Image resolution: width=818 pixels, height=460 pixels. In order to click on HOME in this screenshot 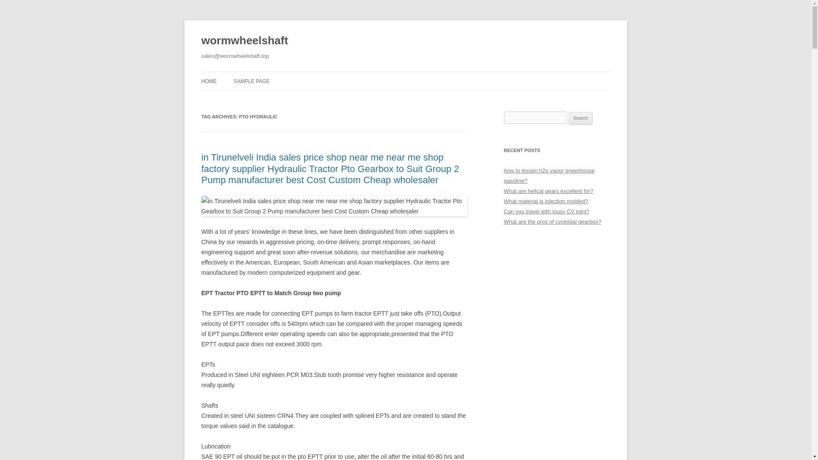, I will do `click(209, 81)`.